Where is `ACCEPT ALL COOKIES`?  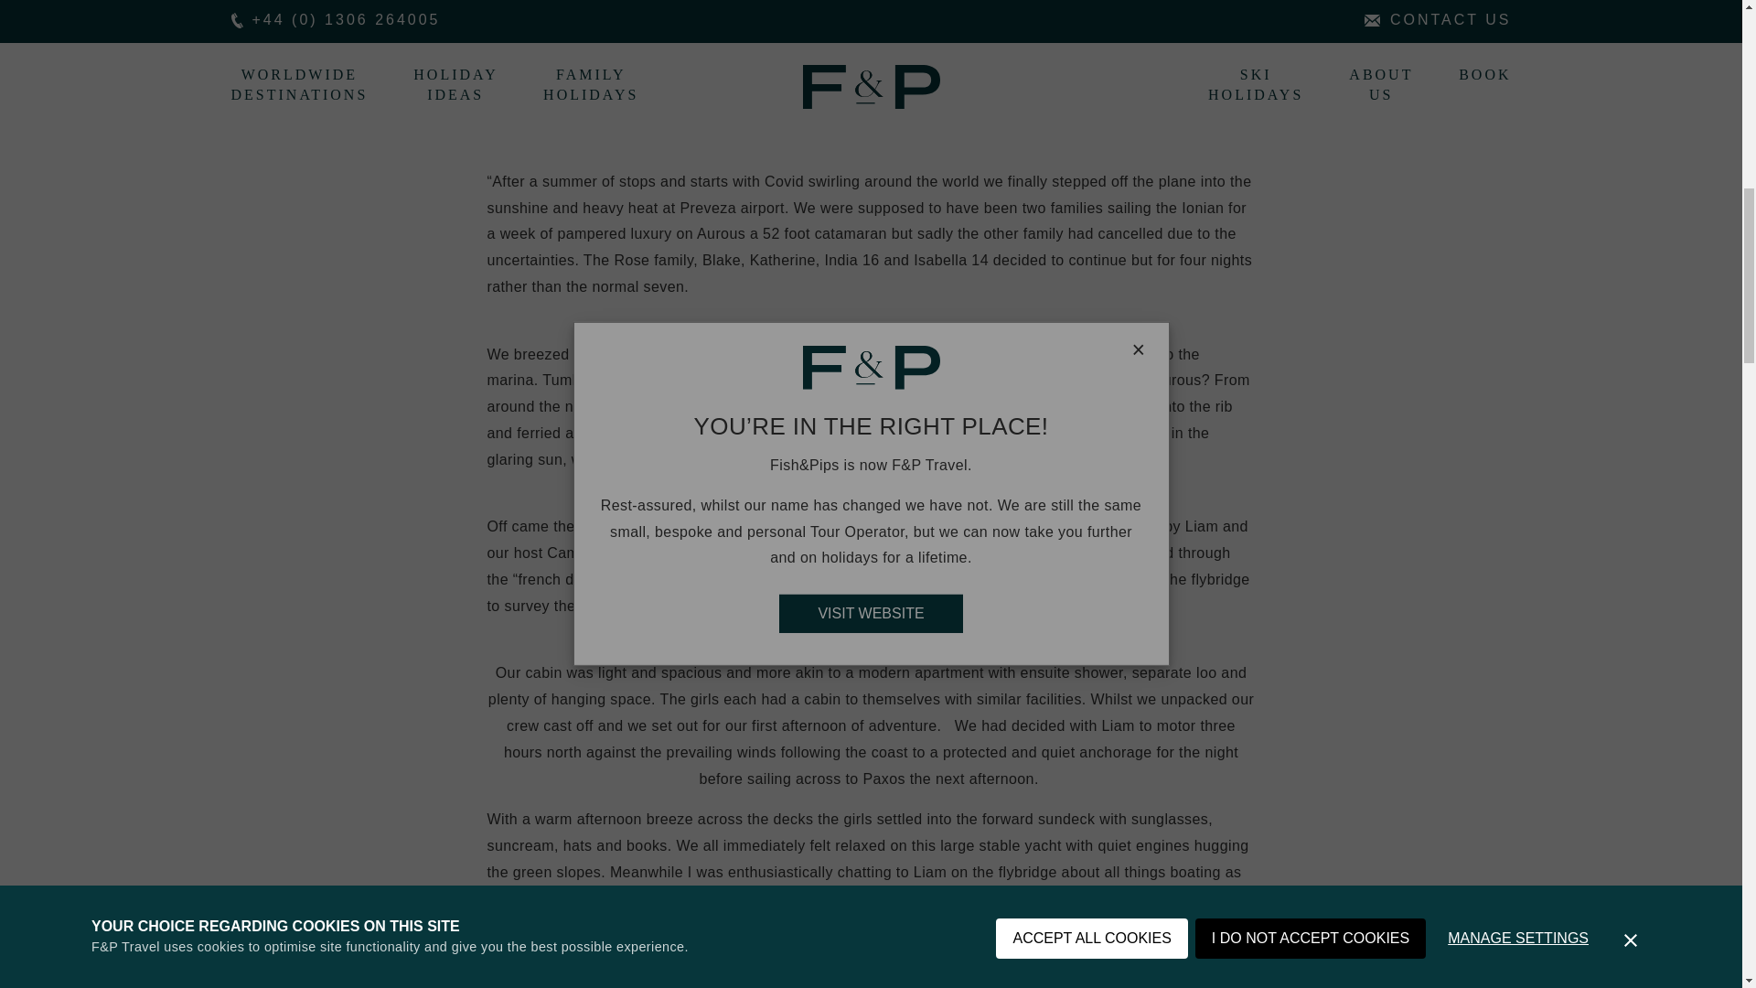
ACCEPT ALL COOKIES is located at coordinates (1090, 38).